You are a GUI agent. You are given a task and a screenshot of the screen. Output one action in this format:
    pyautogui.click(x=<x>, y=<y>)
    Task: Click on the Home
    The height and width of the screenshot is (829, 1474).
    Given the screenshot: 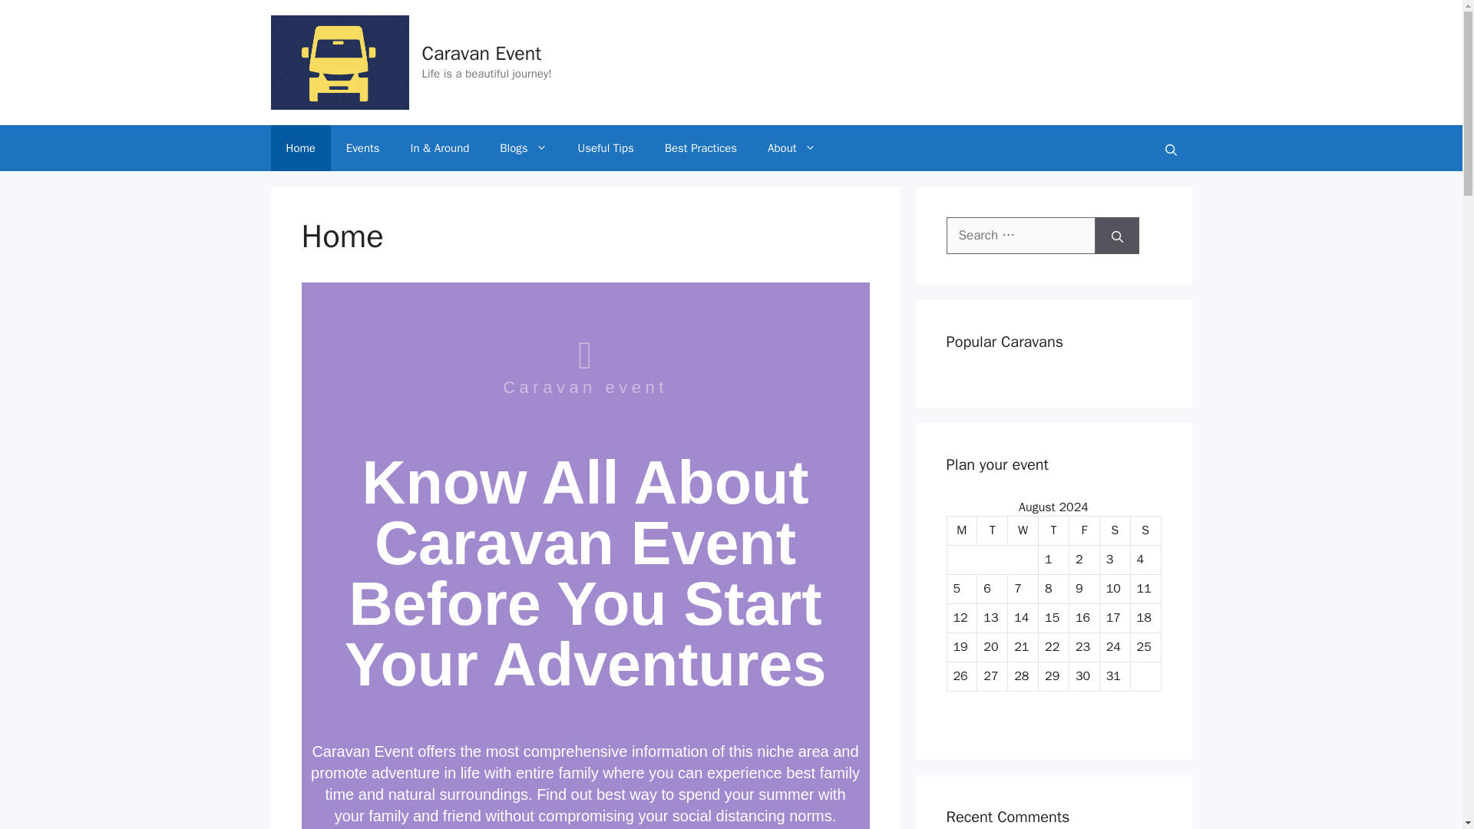 What is the action you would take?
    pyautogui.click(x=299, y=147)
    